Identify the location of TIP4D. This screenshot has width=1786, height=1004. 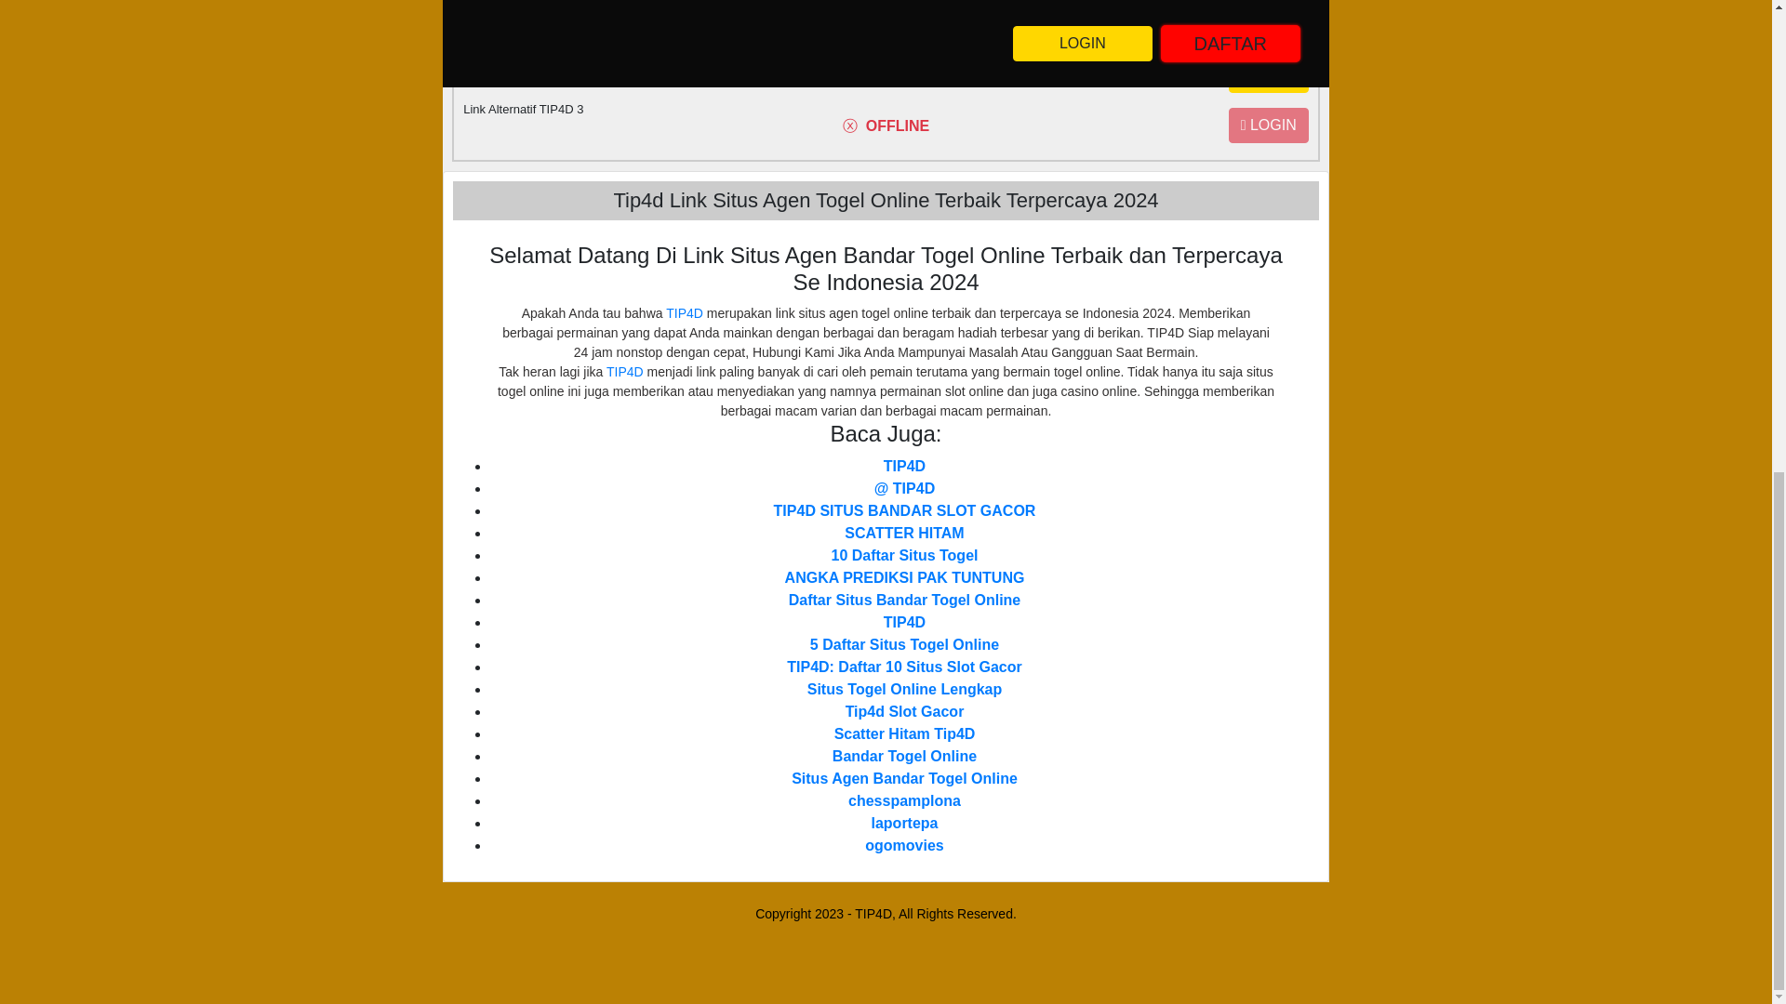
(685, 312).